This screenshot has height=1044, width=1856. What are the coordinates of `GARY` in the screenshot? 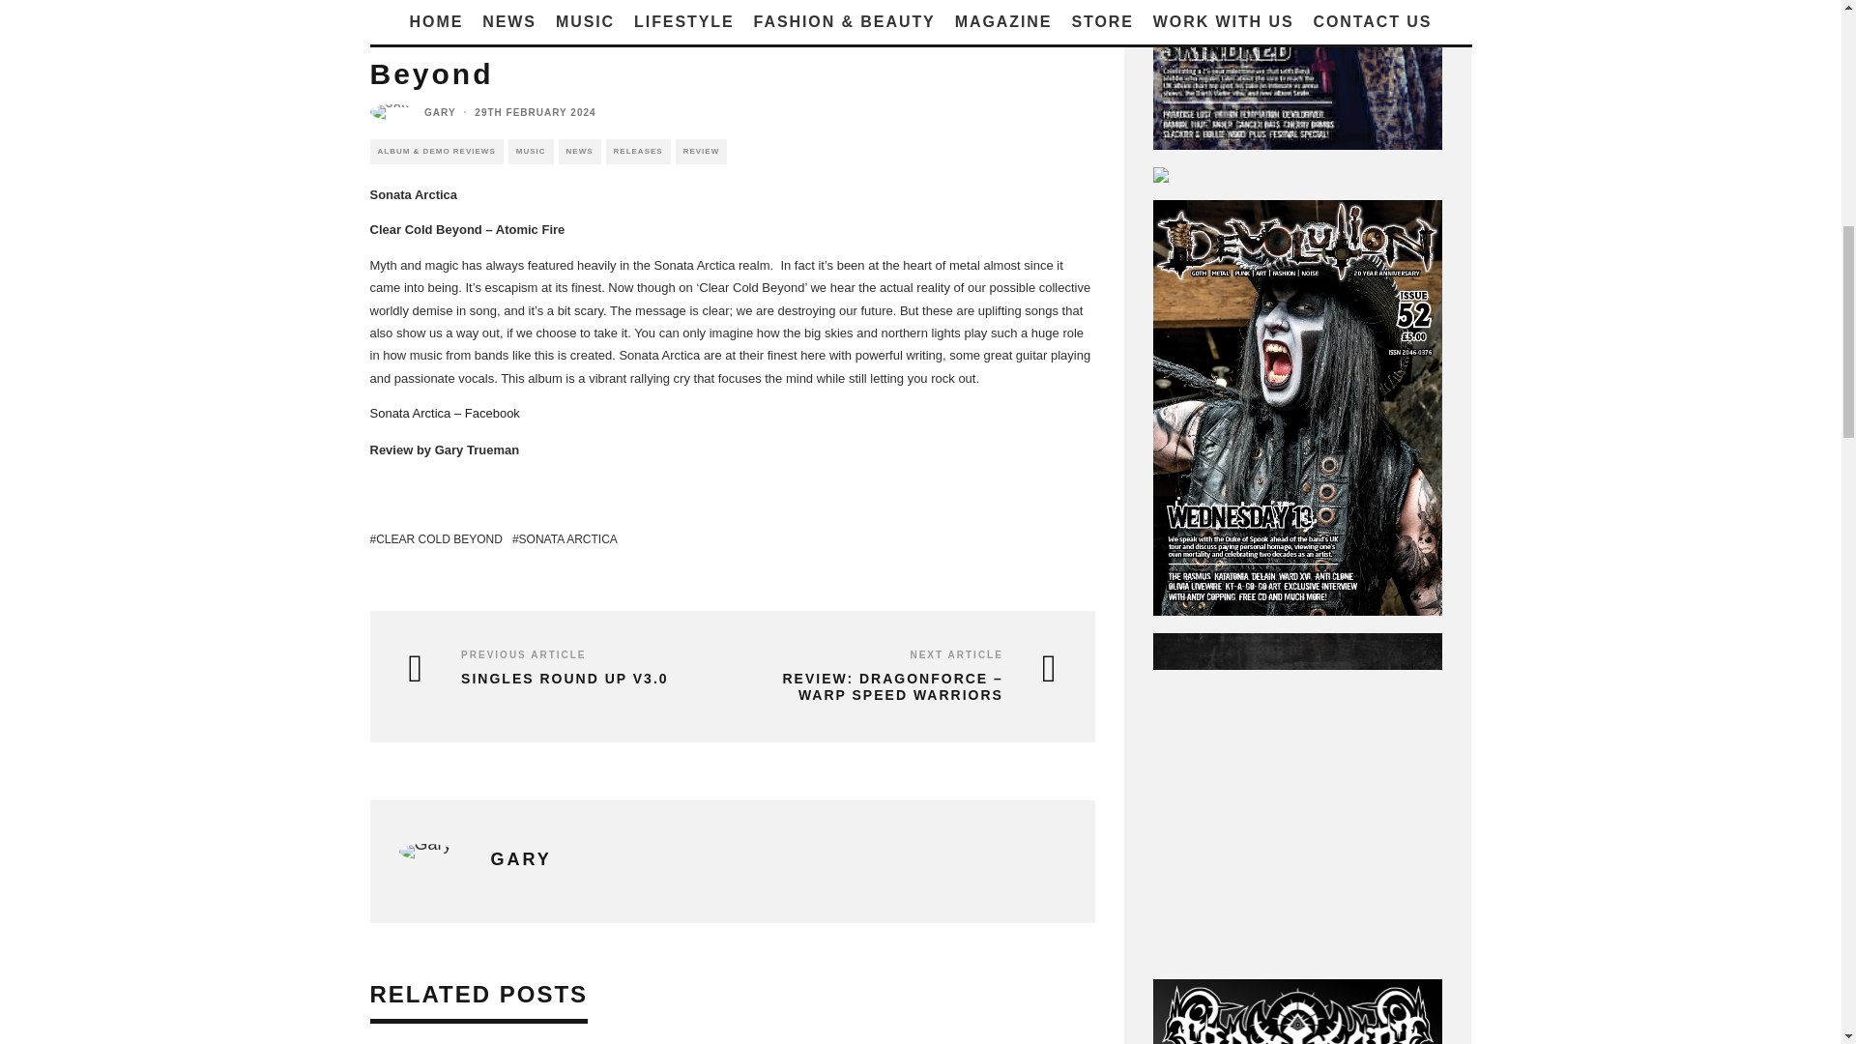 It's located at (441, 111).